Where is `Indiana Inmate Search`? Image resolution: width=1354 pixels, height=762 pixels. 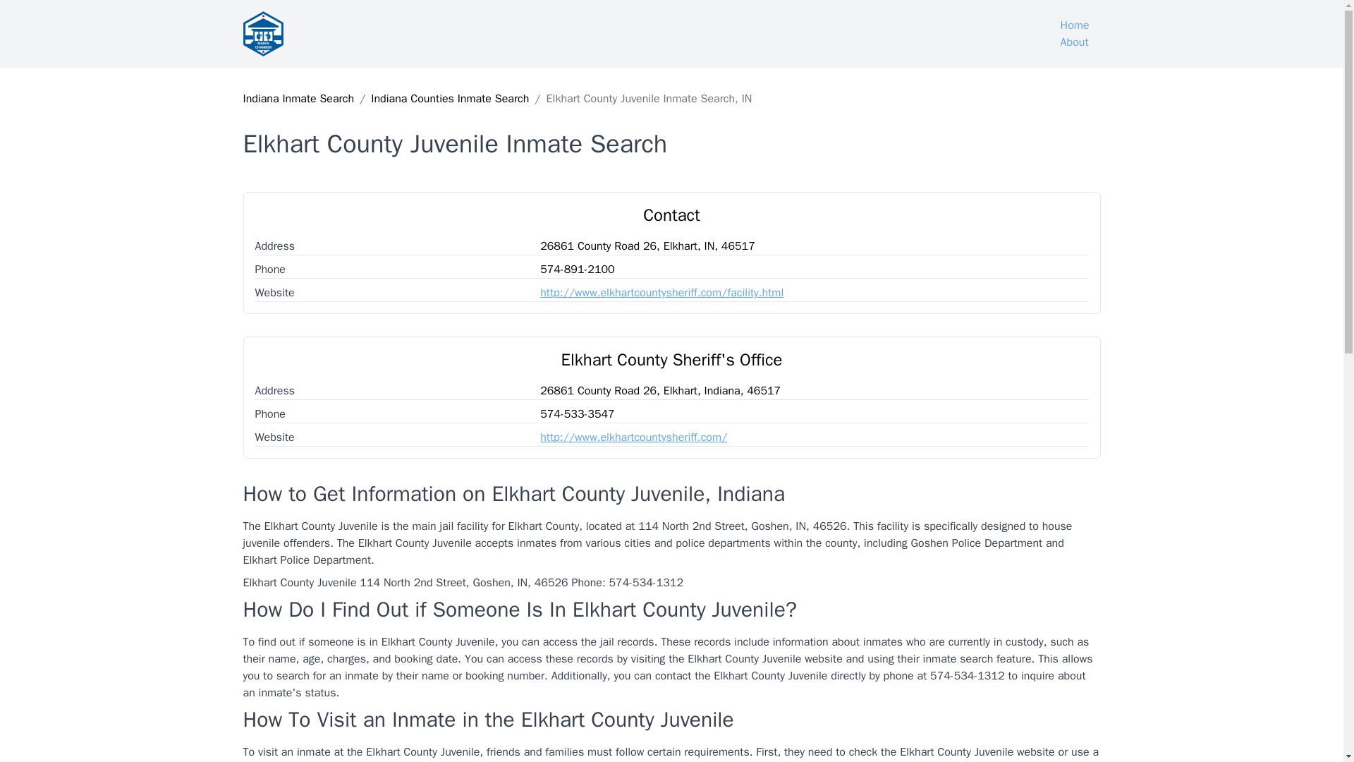 Indiana Inmate Search is located at coordinates (298, 99).